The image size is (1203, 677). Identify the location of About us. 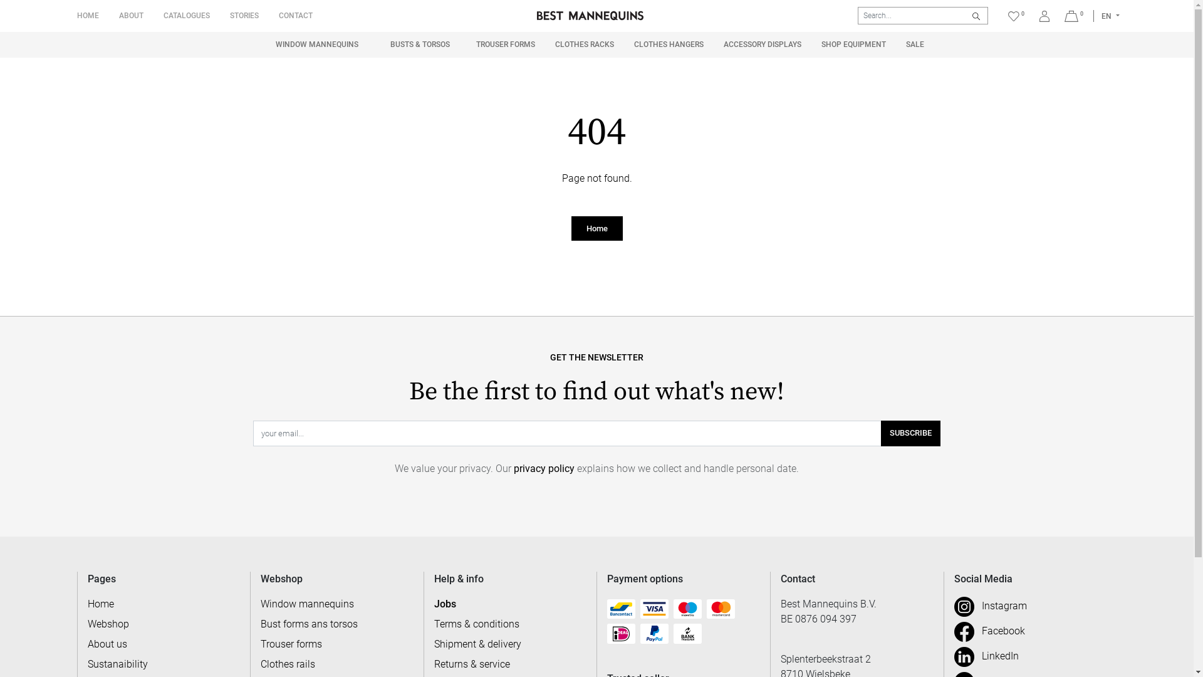
(108, 644).